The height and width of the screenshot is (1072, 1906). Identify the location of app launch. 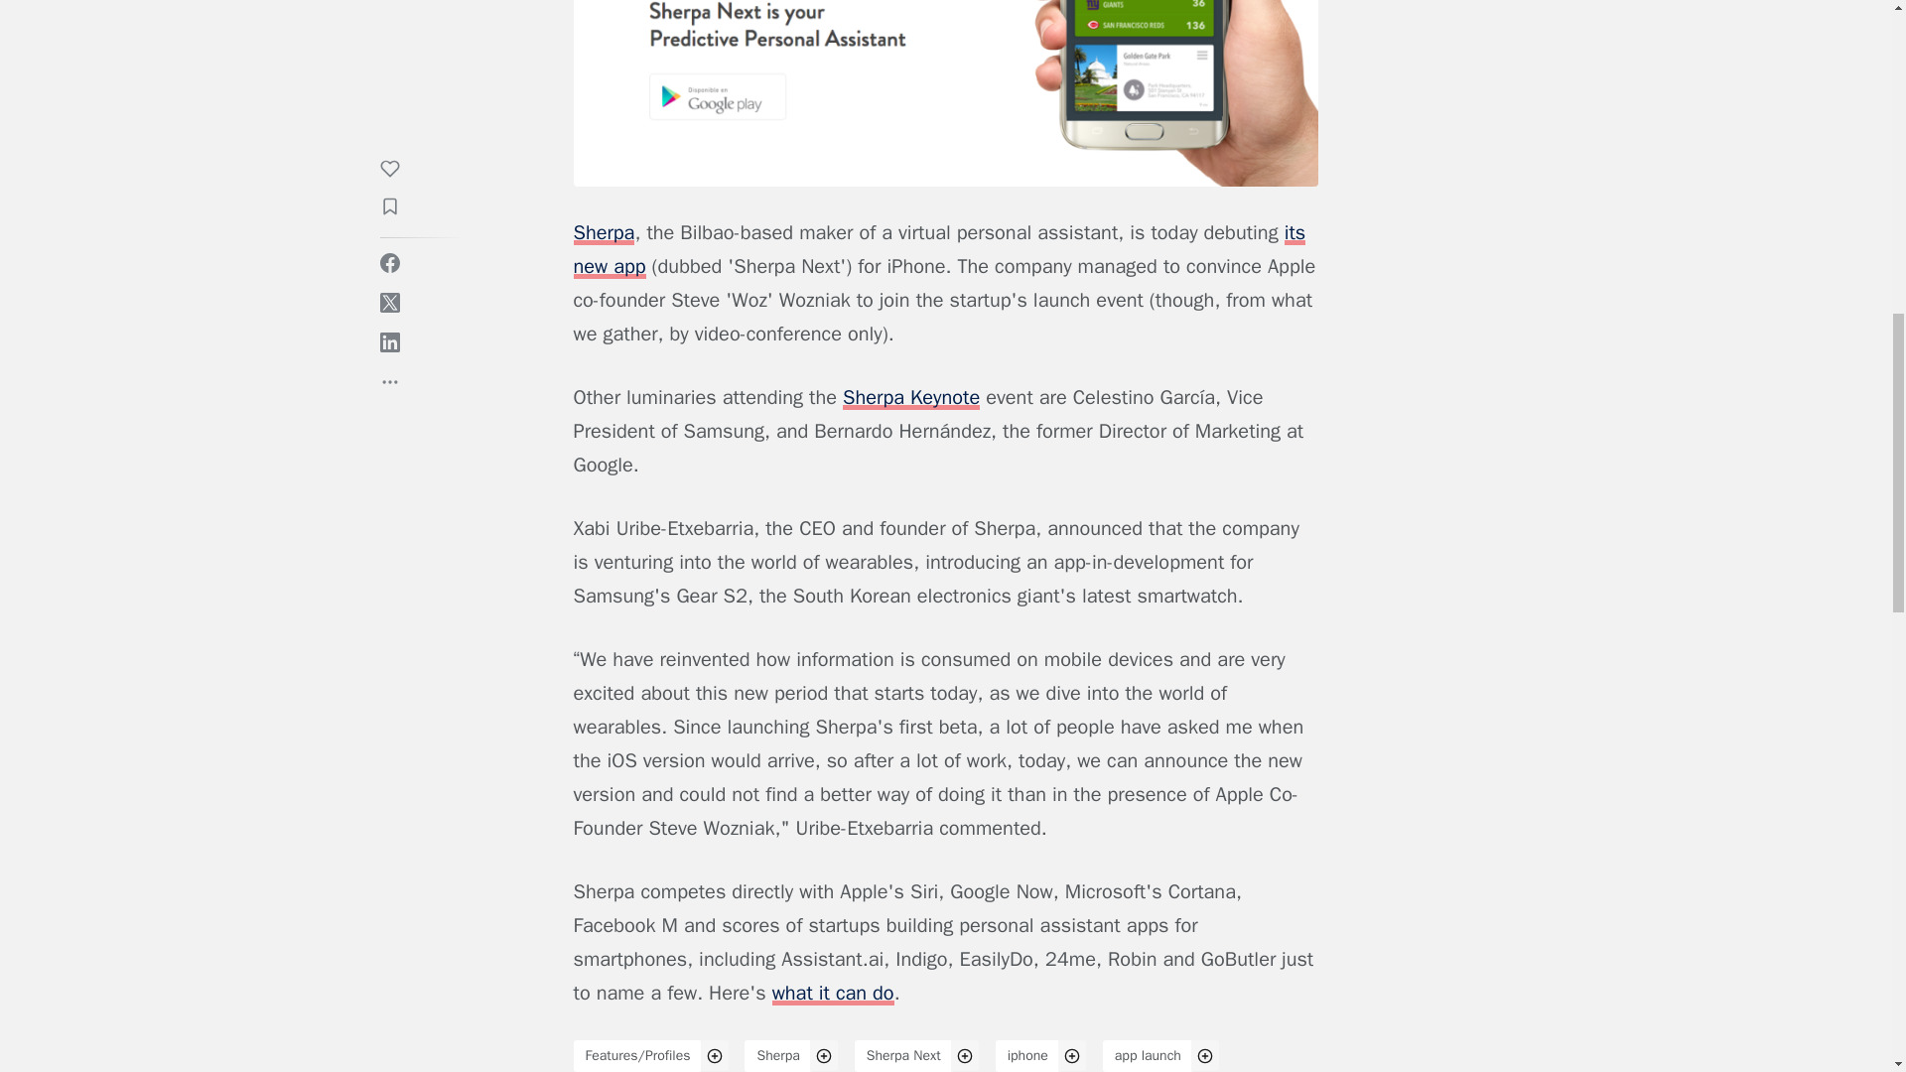
(1148, 1056).